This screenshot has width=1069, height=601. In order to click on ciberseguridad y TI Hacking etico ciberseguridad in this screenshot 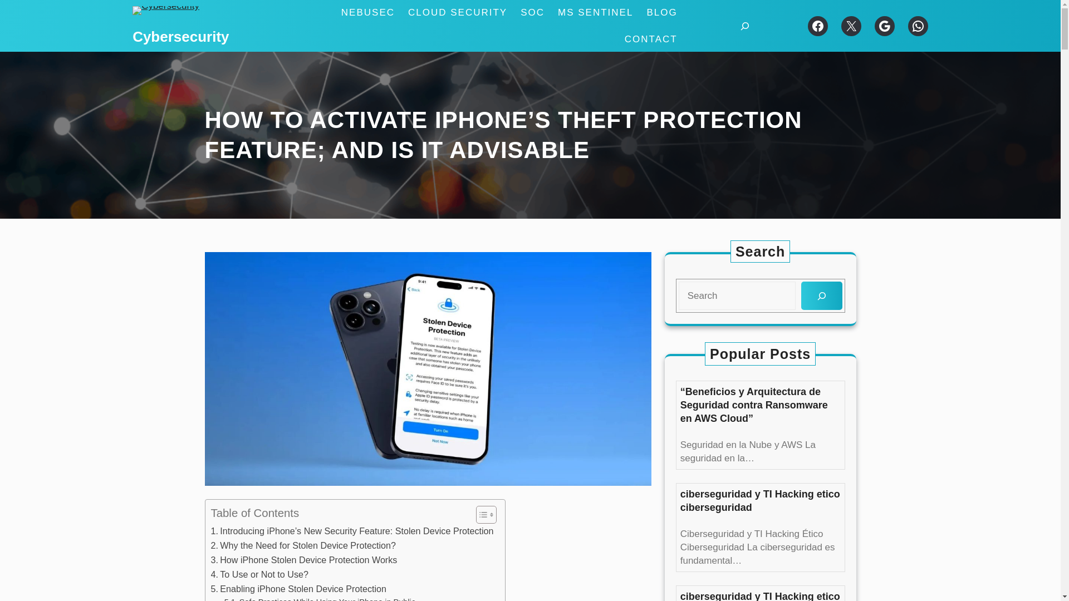, I will do `click(760, 595)`.